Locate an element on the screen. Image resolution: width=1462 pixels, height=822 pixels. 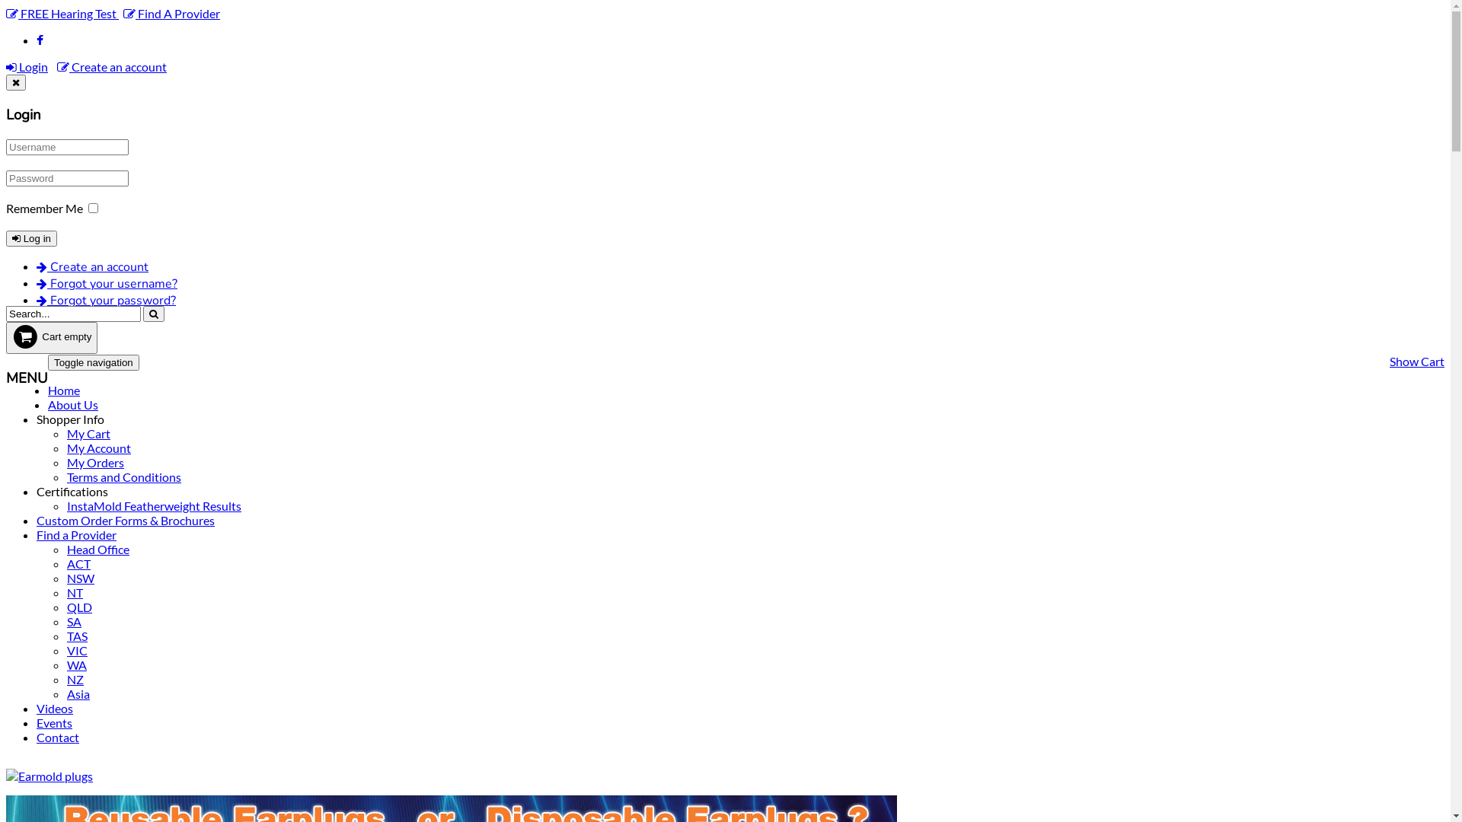
My Cart is located at coordinates (88, 434).